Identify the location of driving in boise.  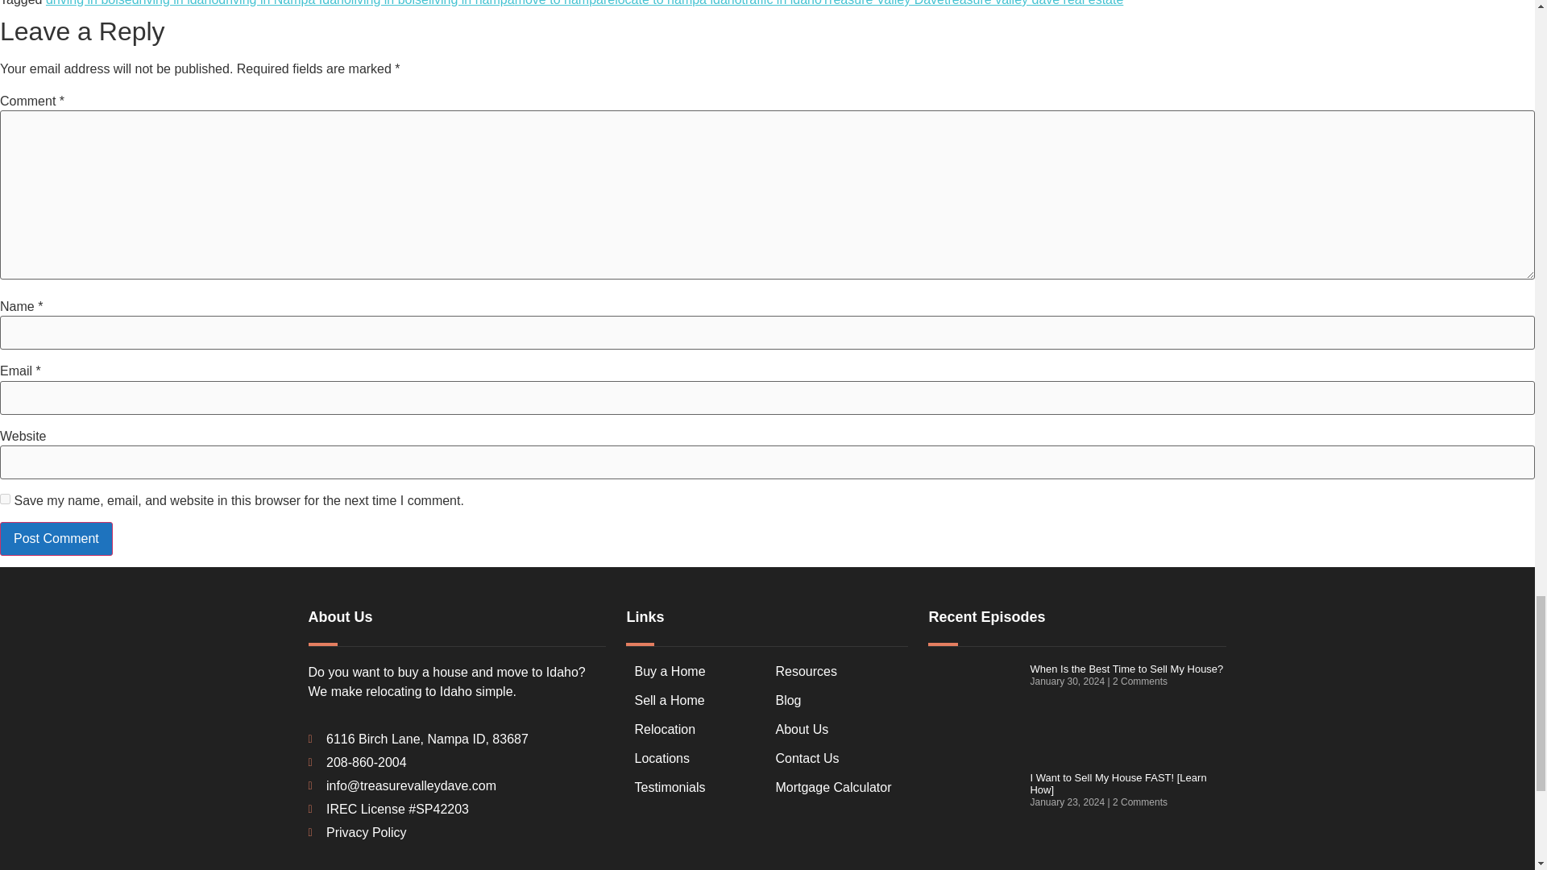
(89, 3).